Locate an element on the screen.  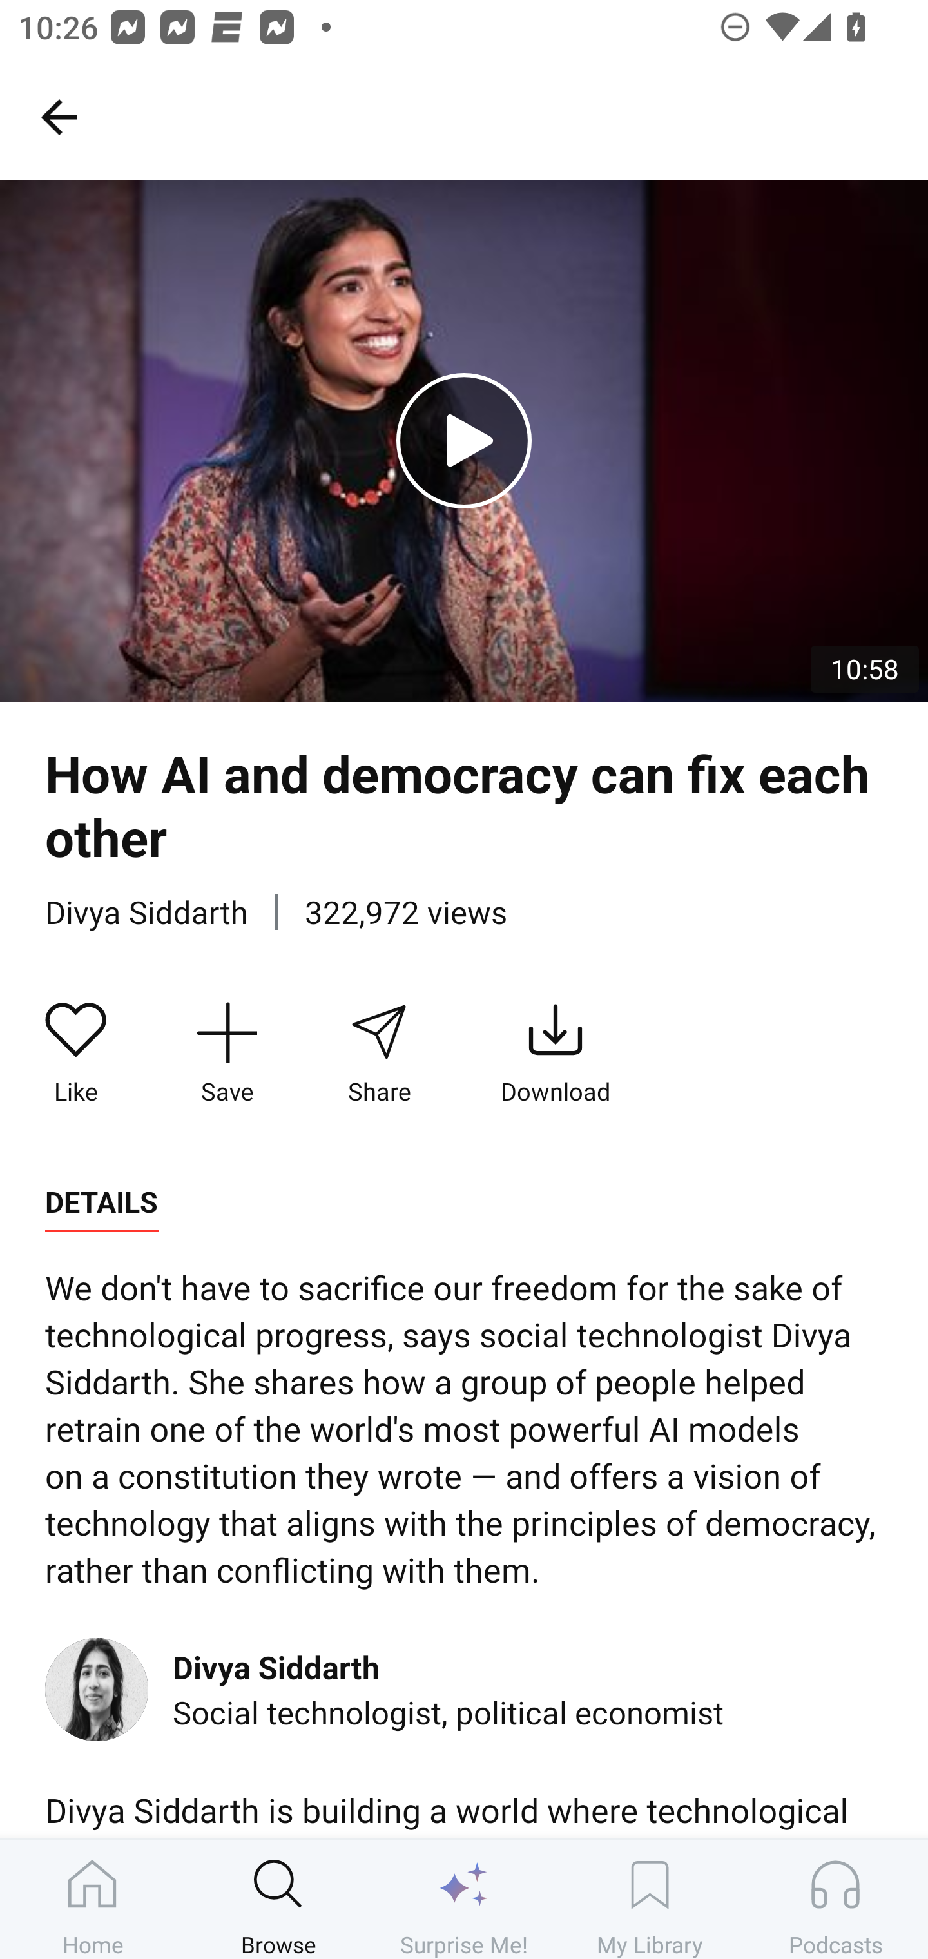
Search, back is located at coordinates (59, 116).